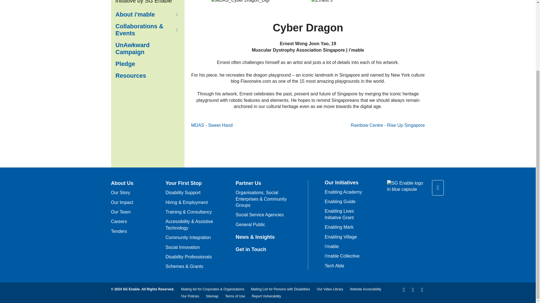  Describe the element at coordinates (422, 290) in the screenshot. I see `SG Enable Vimeo Channel` at that location.